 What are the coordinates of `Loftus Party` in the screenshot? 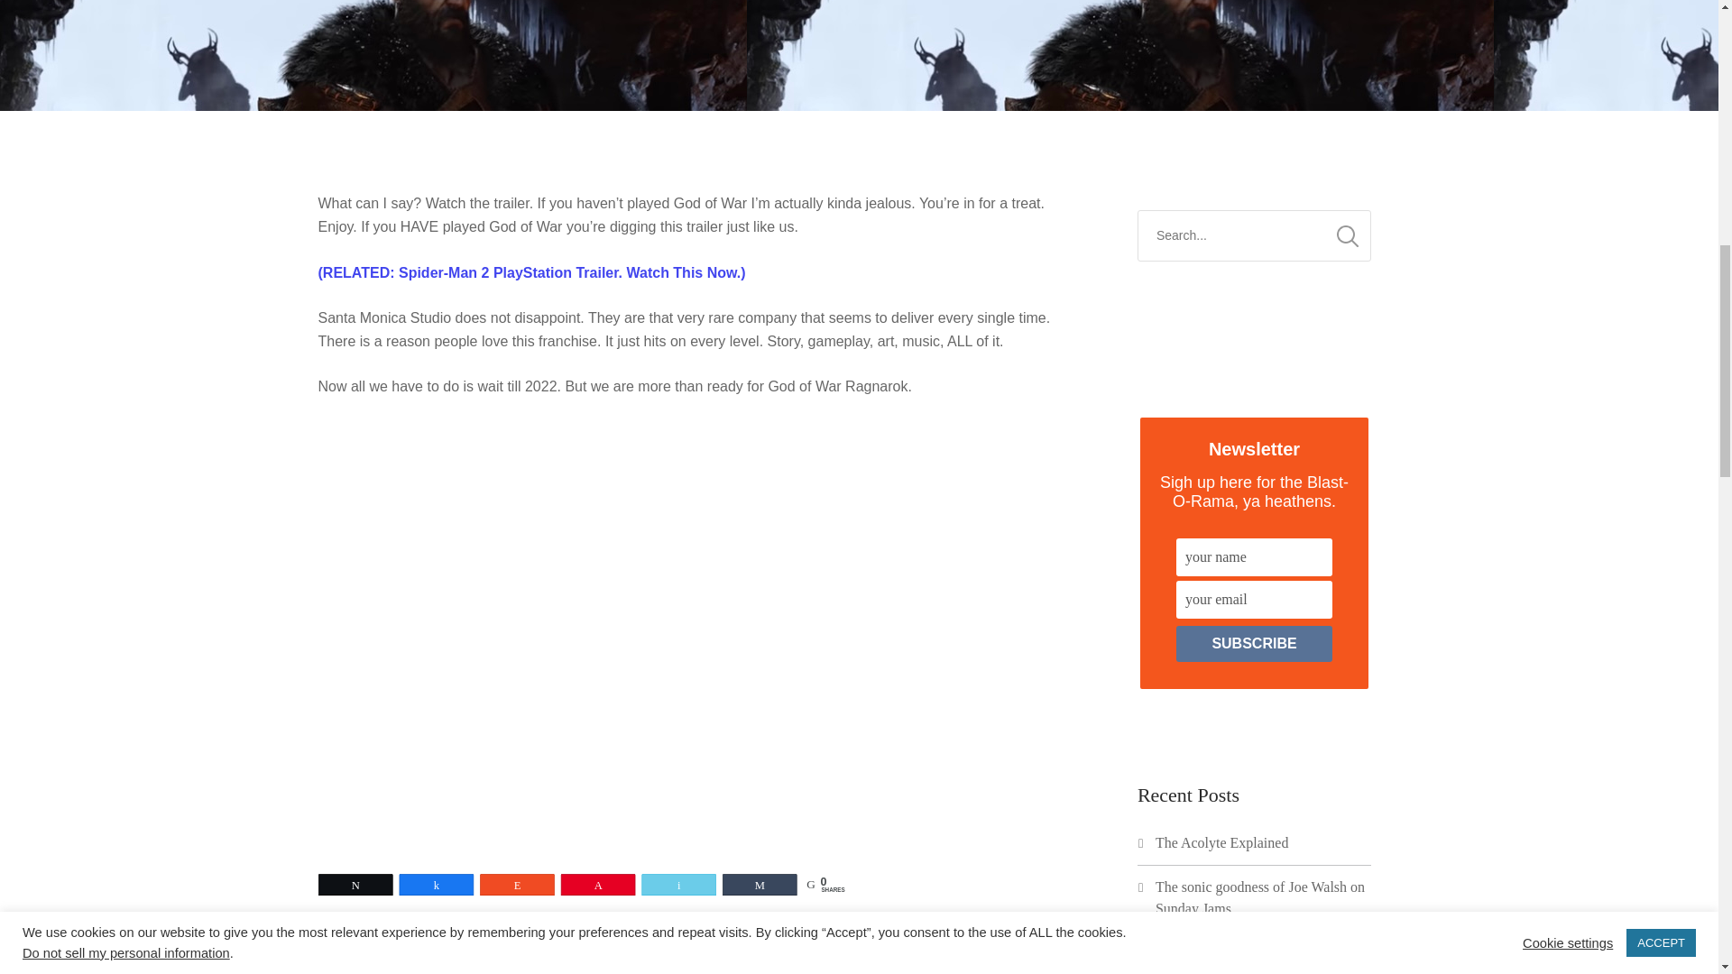 It's located at (1022, 931).